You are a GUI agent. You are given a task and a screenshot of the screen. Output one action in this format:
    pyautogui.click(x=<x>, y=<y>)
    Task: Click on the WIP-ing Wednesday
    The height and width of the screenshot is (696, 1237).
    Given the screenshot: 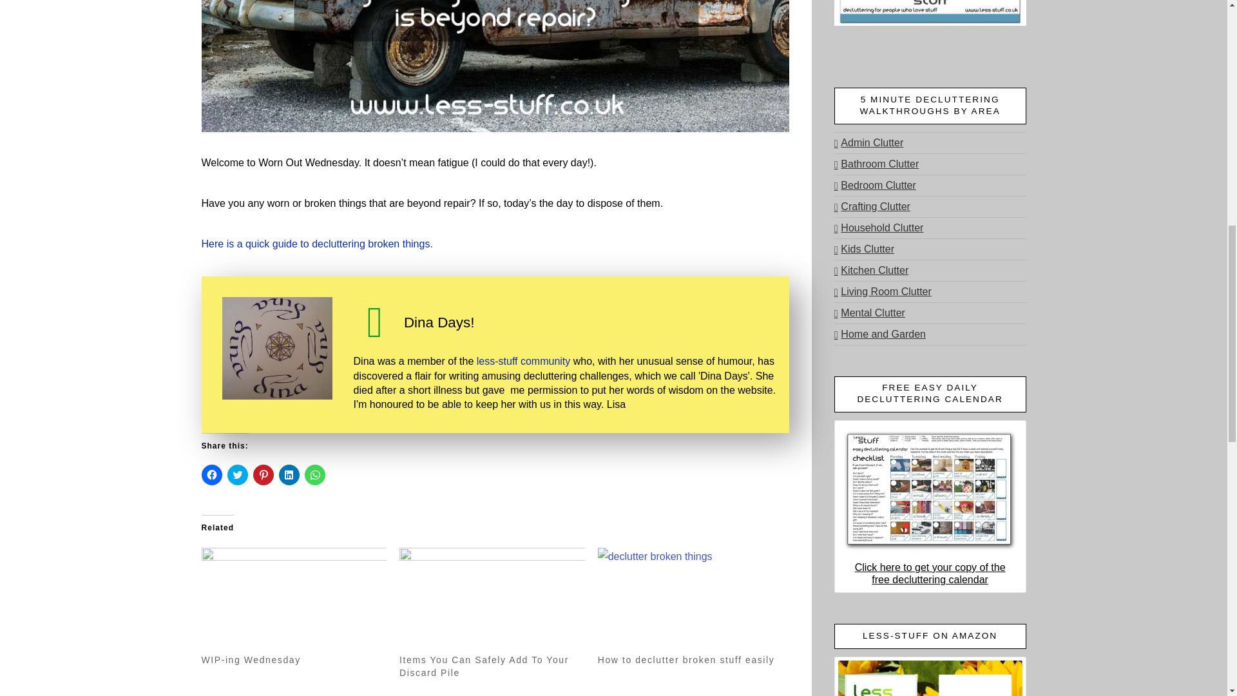 What is the action you would take?
    pyautogui.click(x=250, y=660)
    